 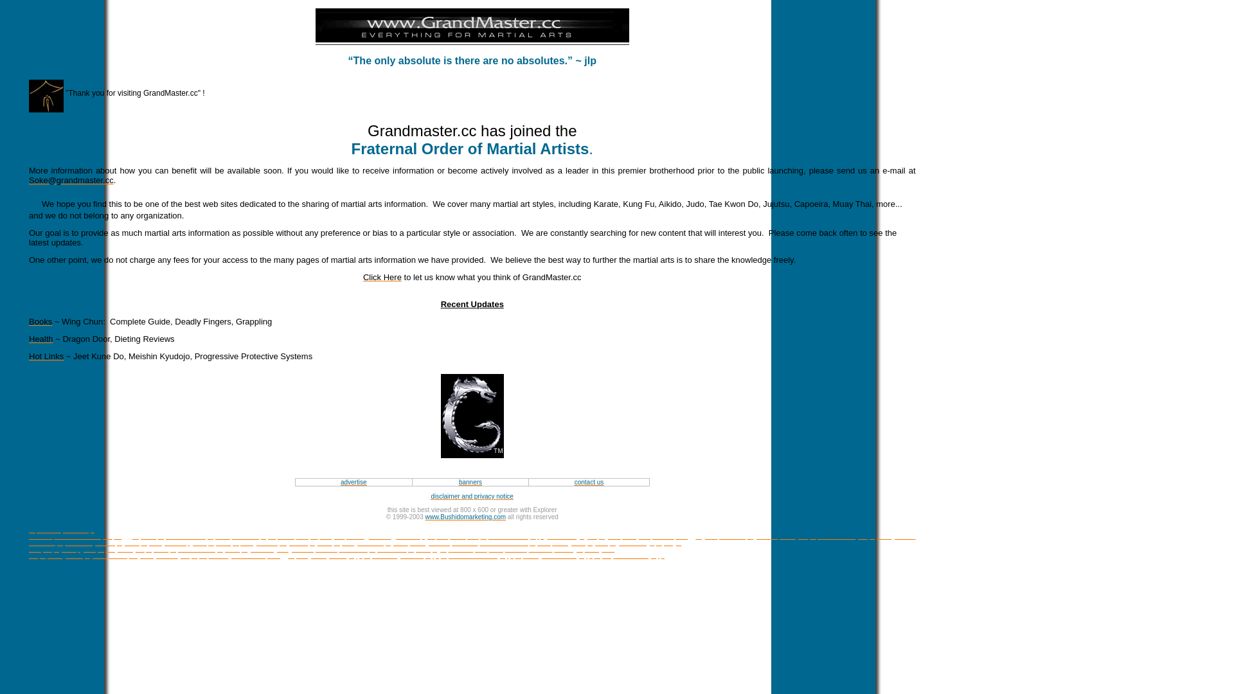 What do you see at coordinates (193, 556) in the screenshot?
I see `javaplay88` at bounding box center [193, 556].